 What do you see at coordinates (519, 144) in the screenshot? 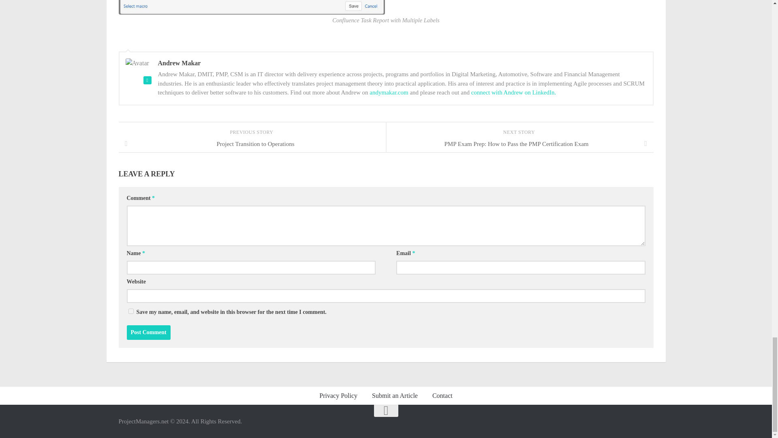
I see `PMP Exam Prep: How to Pass the PMP Certification Exam` at bounding box center [519, 144].